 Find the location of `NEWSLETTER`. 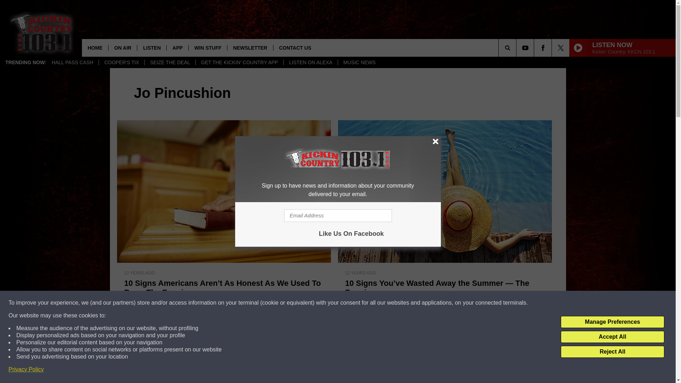

NEWSLETTER is located at coordinates (250, 48).